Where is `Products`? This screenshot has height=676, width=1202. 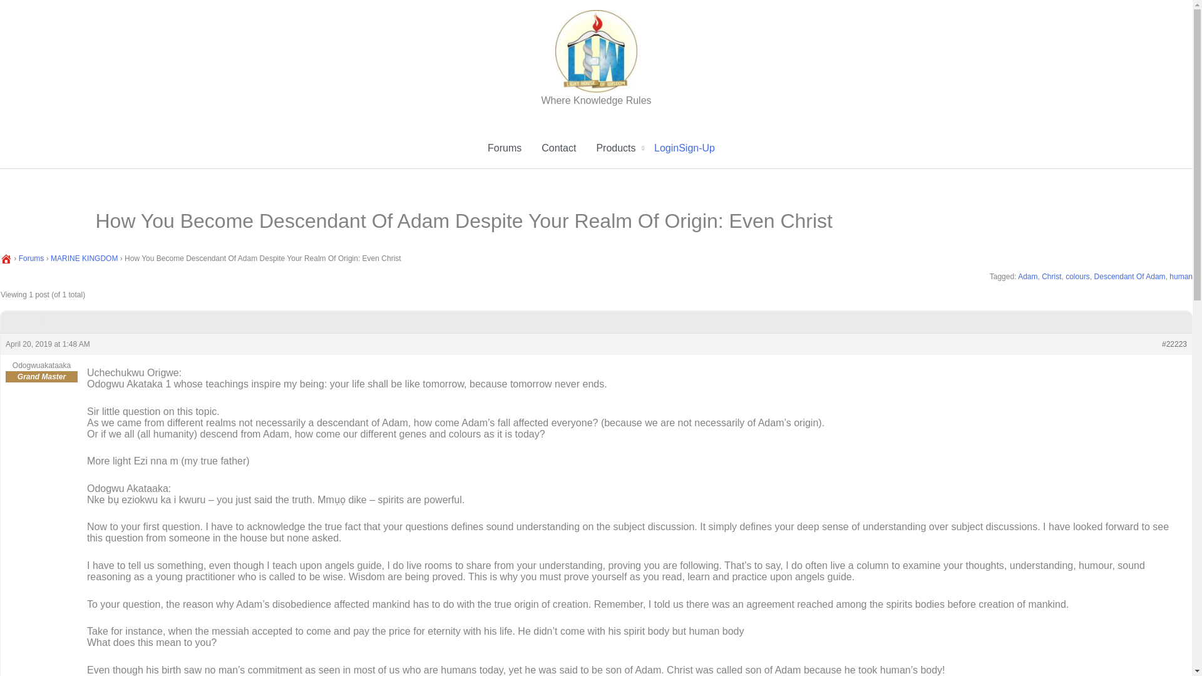 Products is located at coordinates (620, 148).